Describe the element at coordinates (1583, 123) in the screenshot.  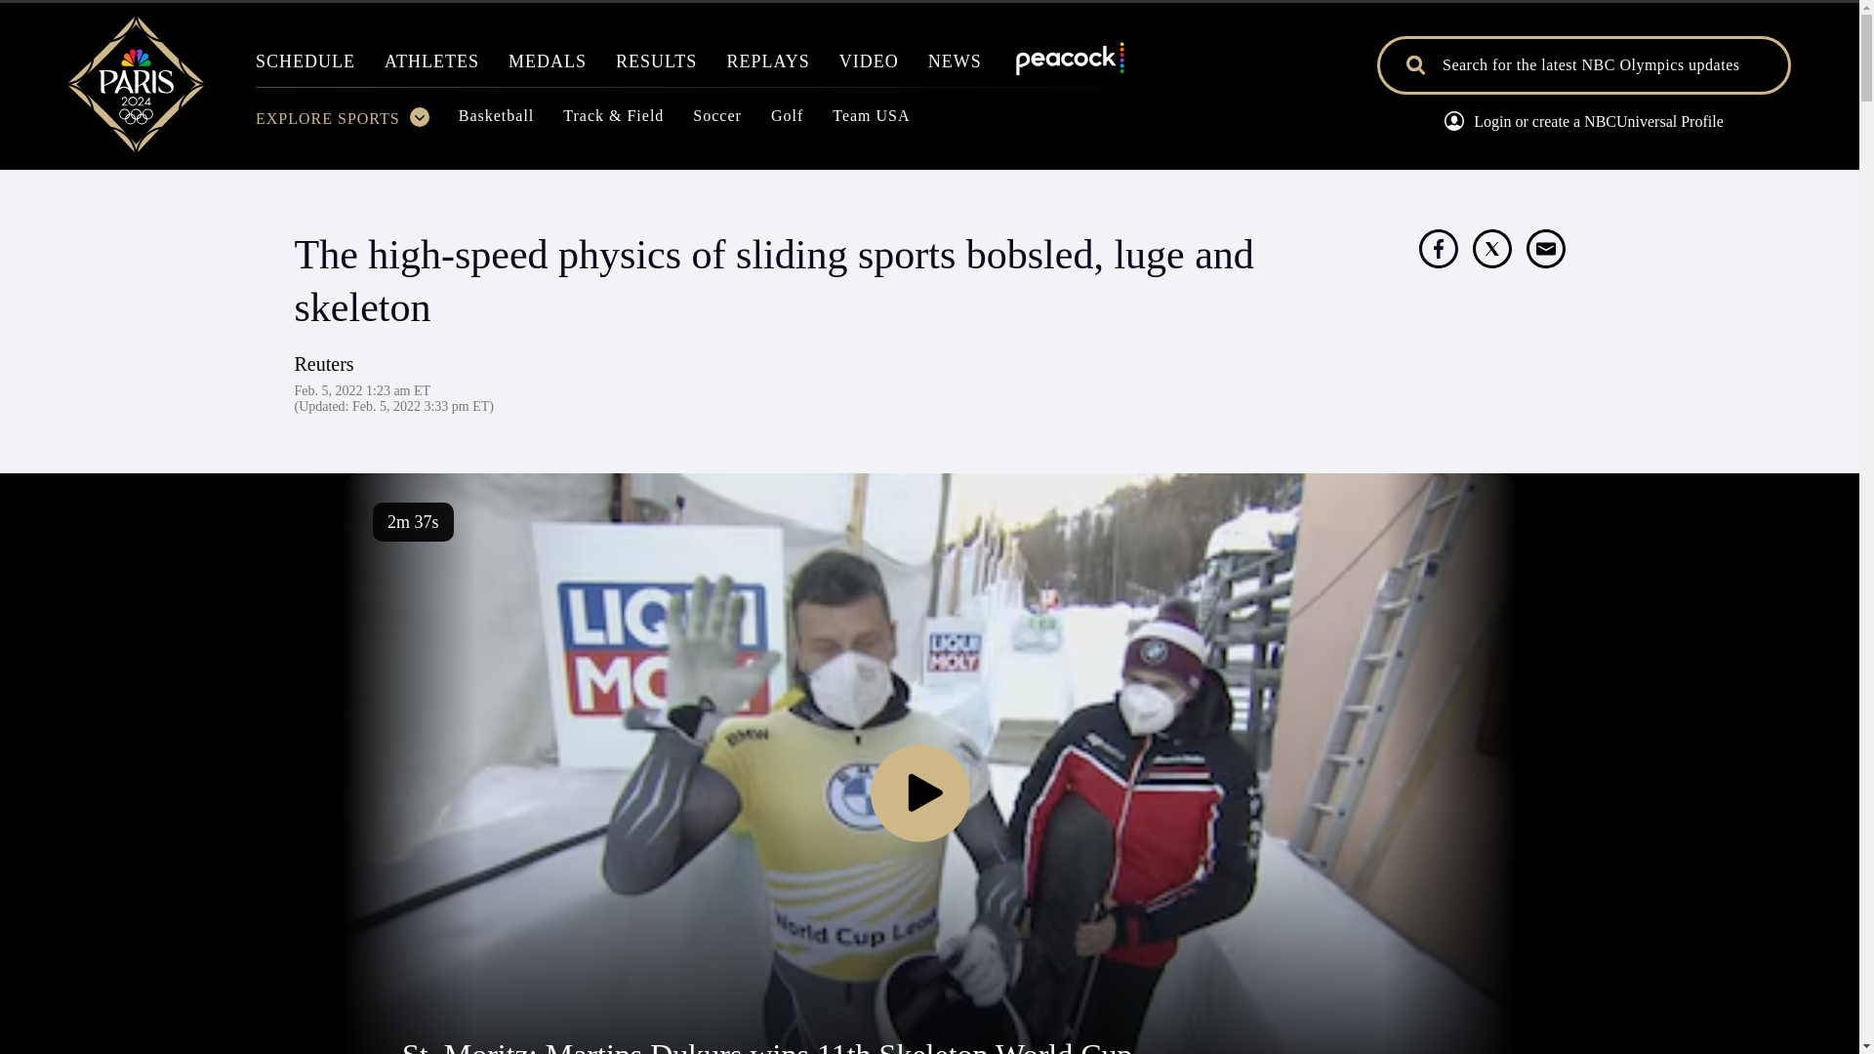
I see `Login or create a NBCUniversal Profile` at that location.